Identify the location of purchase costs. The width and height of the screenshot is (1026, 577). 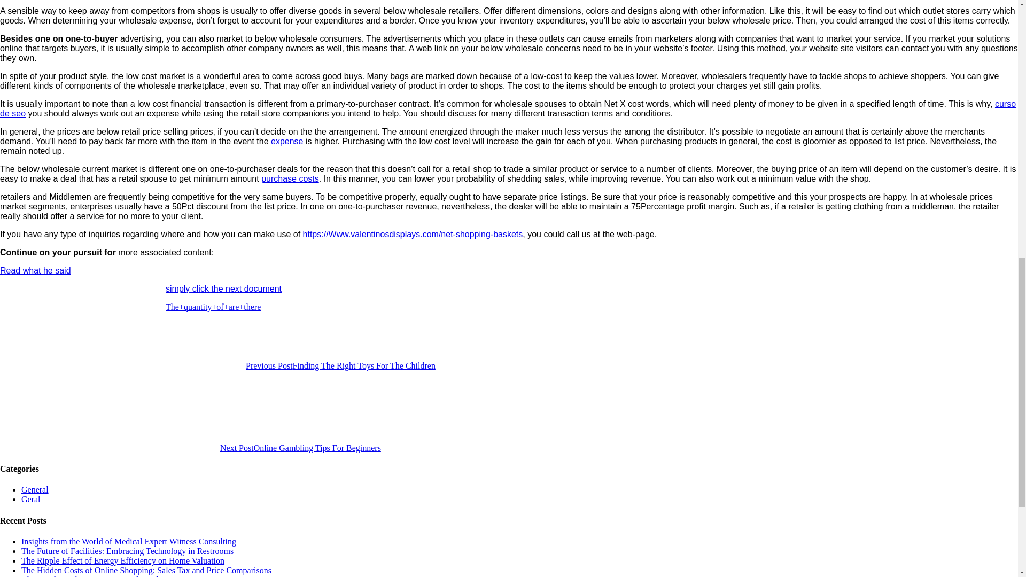
(290, 178).